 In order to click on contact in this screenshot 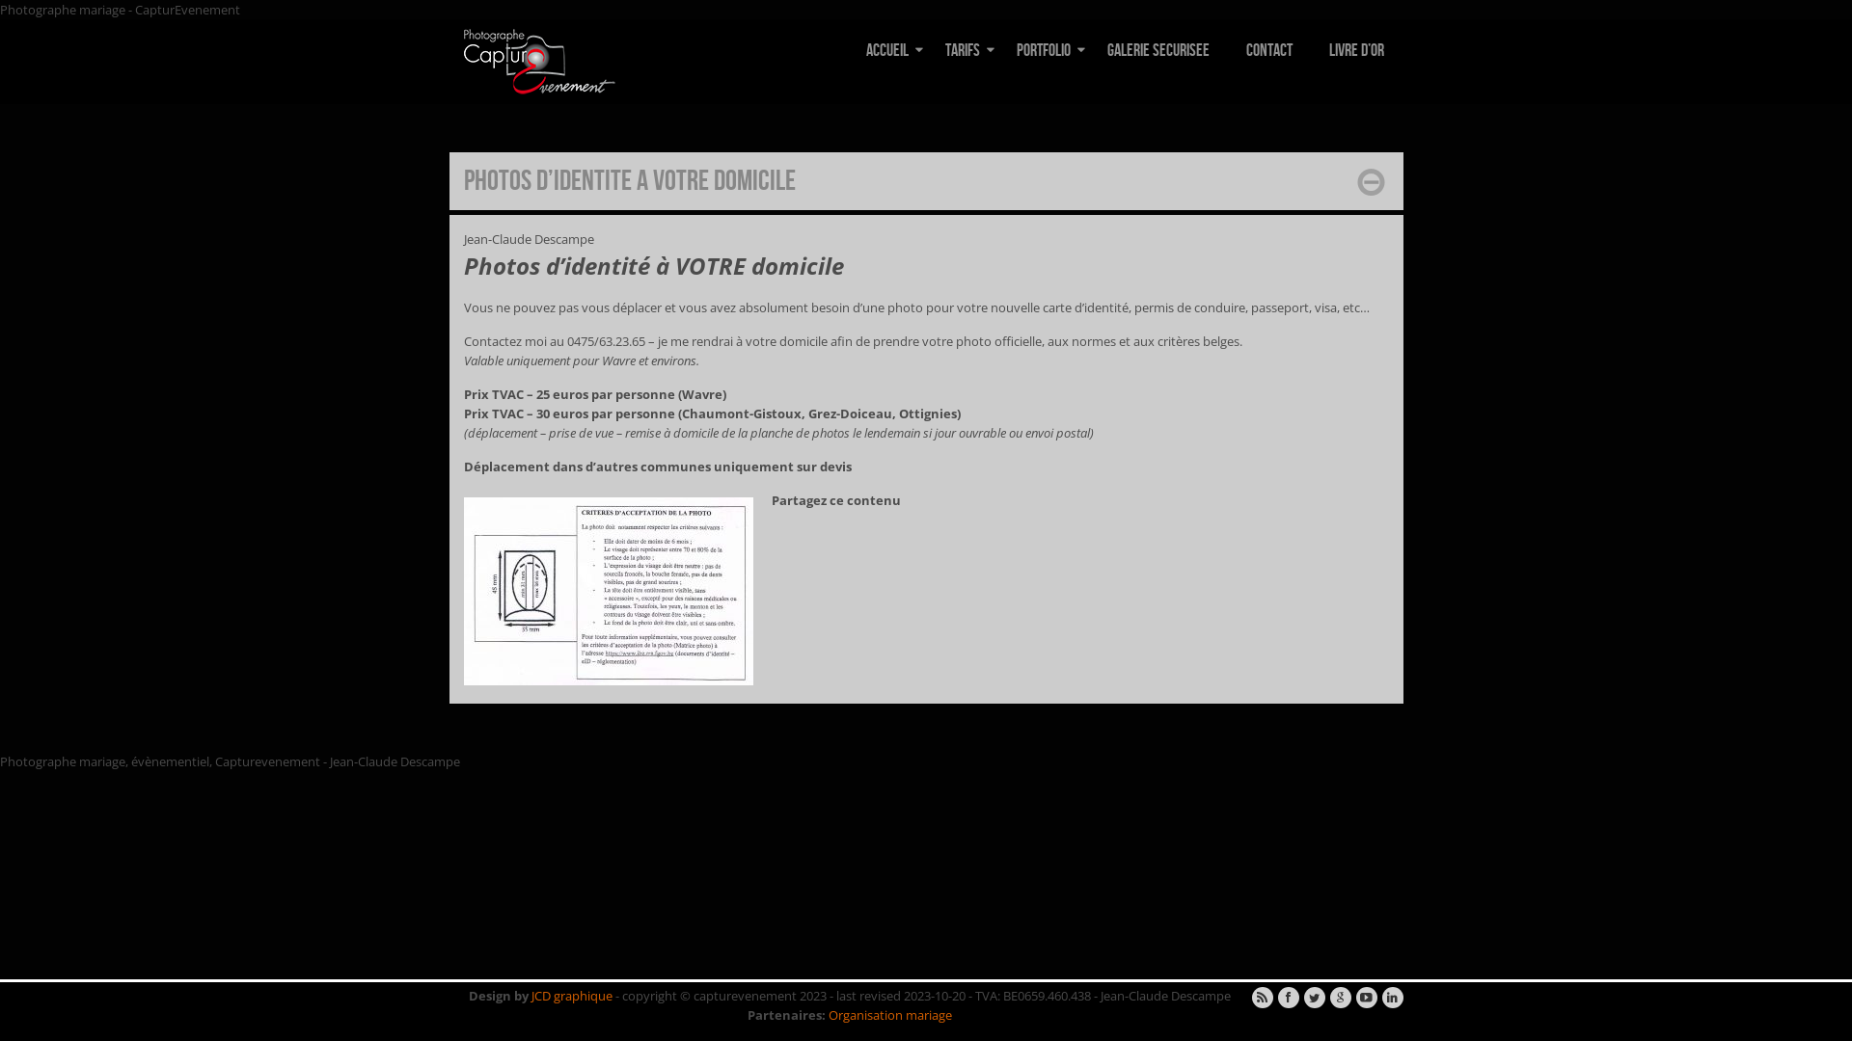, I will do `click(1269, 51)`.